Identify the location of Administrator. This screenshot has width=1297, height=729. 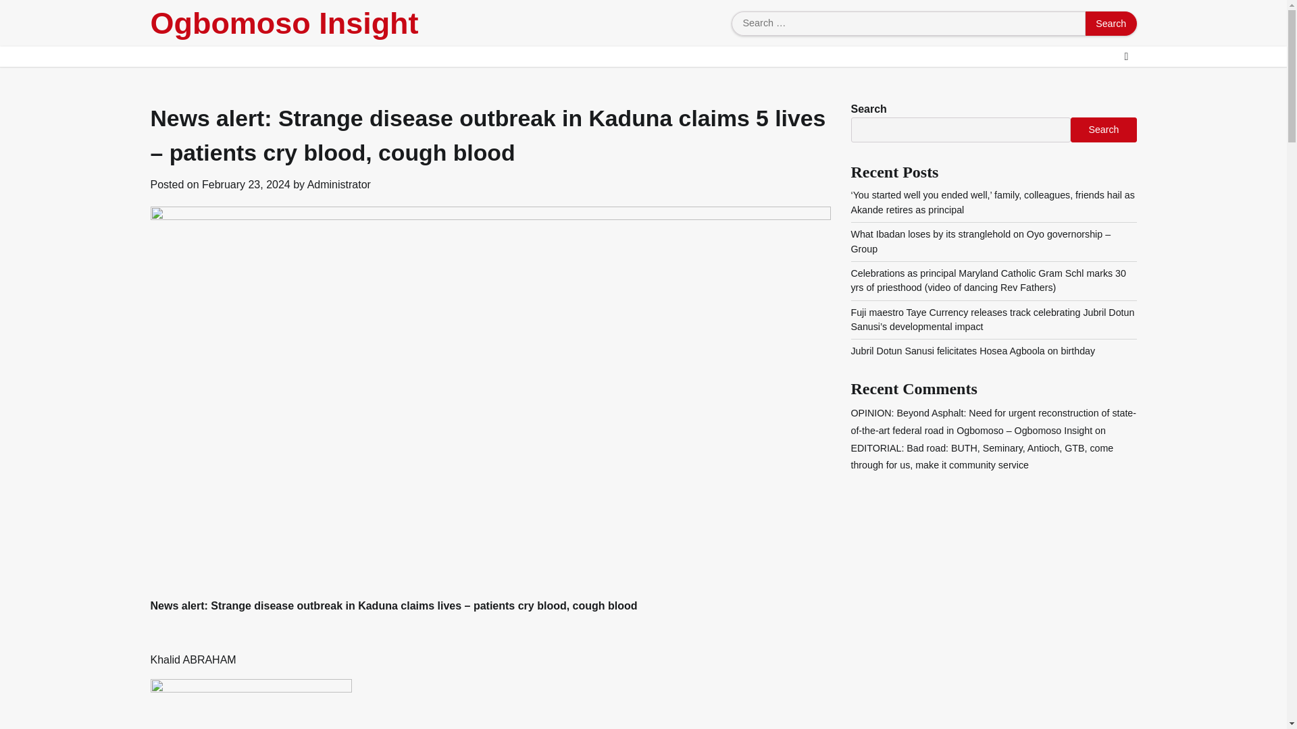
(339, 184).